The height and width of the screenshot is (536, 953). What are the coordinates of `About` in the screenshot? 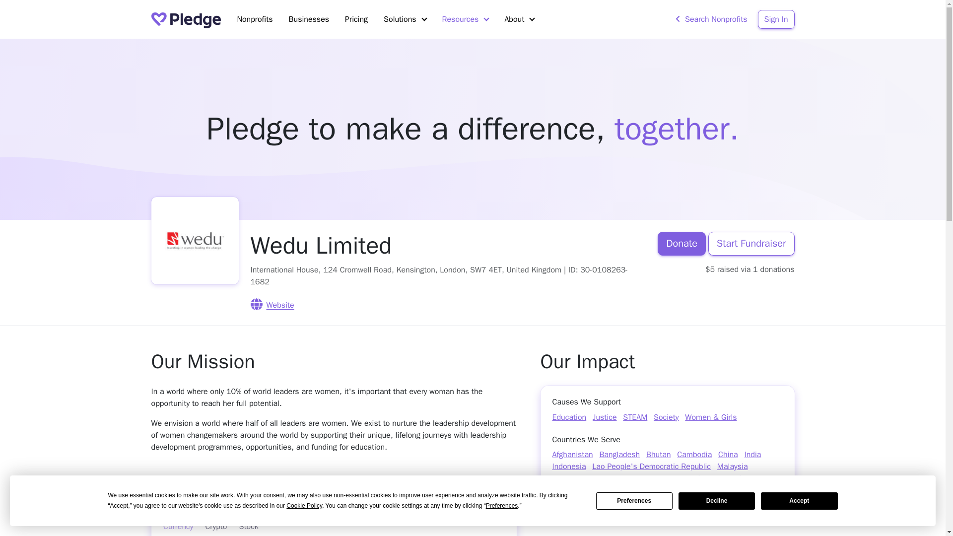 It's located at (519, 19).